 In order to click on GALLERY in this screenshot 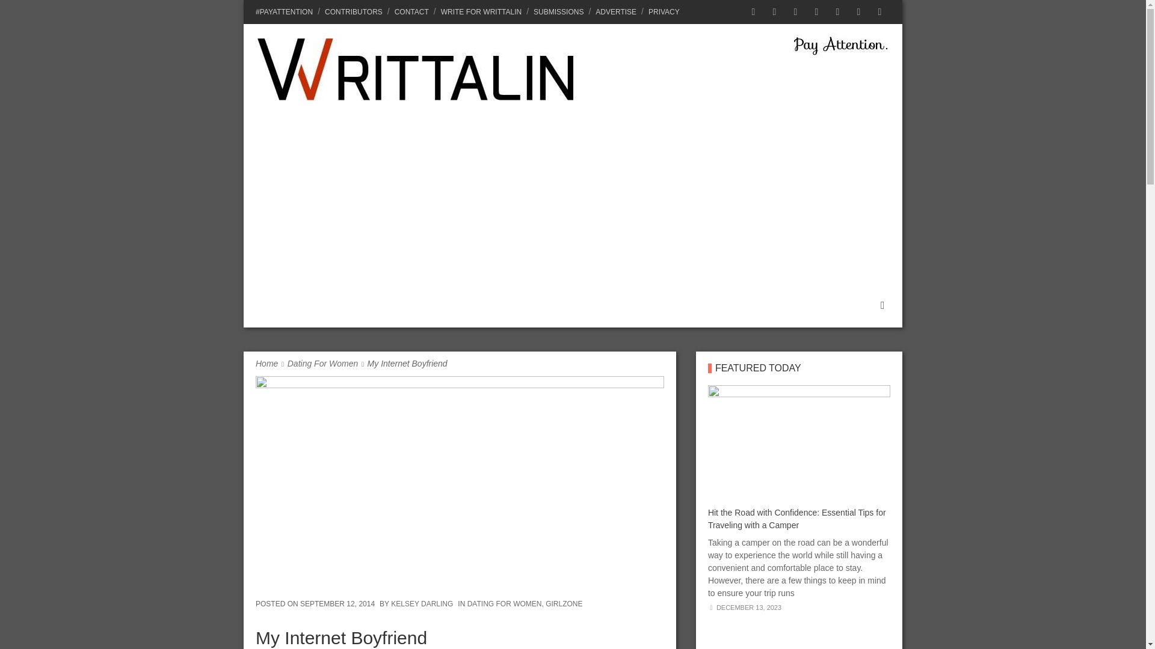, I will do `click(801, 304)`.